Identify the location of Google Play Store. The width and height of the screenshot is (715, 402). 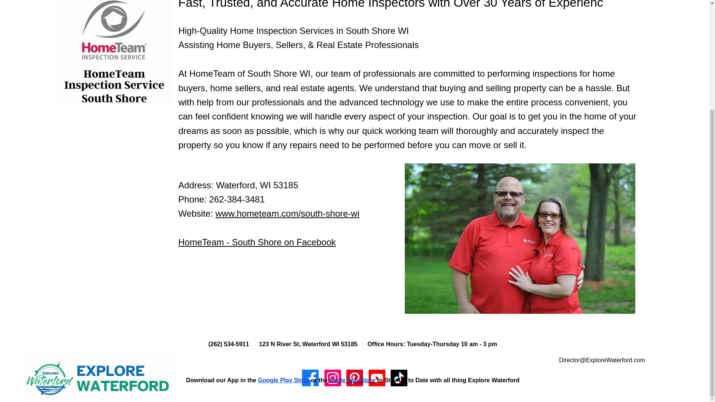
(284, 380).